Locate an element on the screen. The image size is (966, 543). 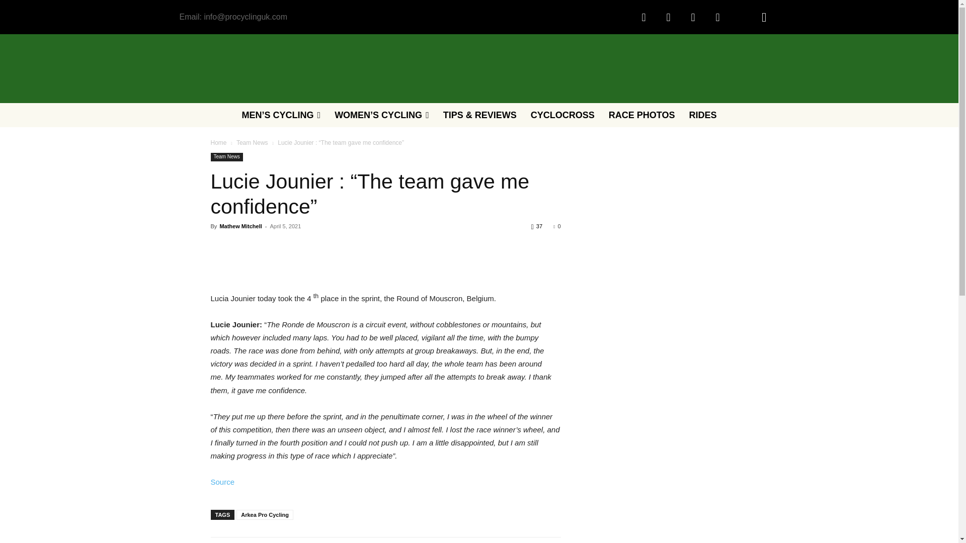
CYCLOCROSS is located at coordinates (562, 115).